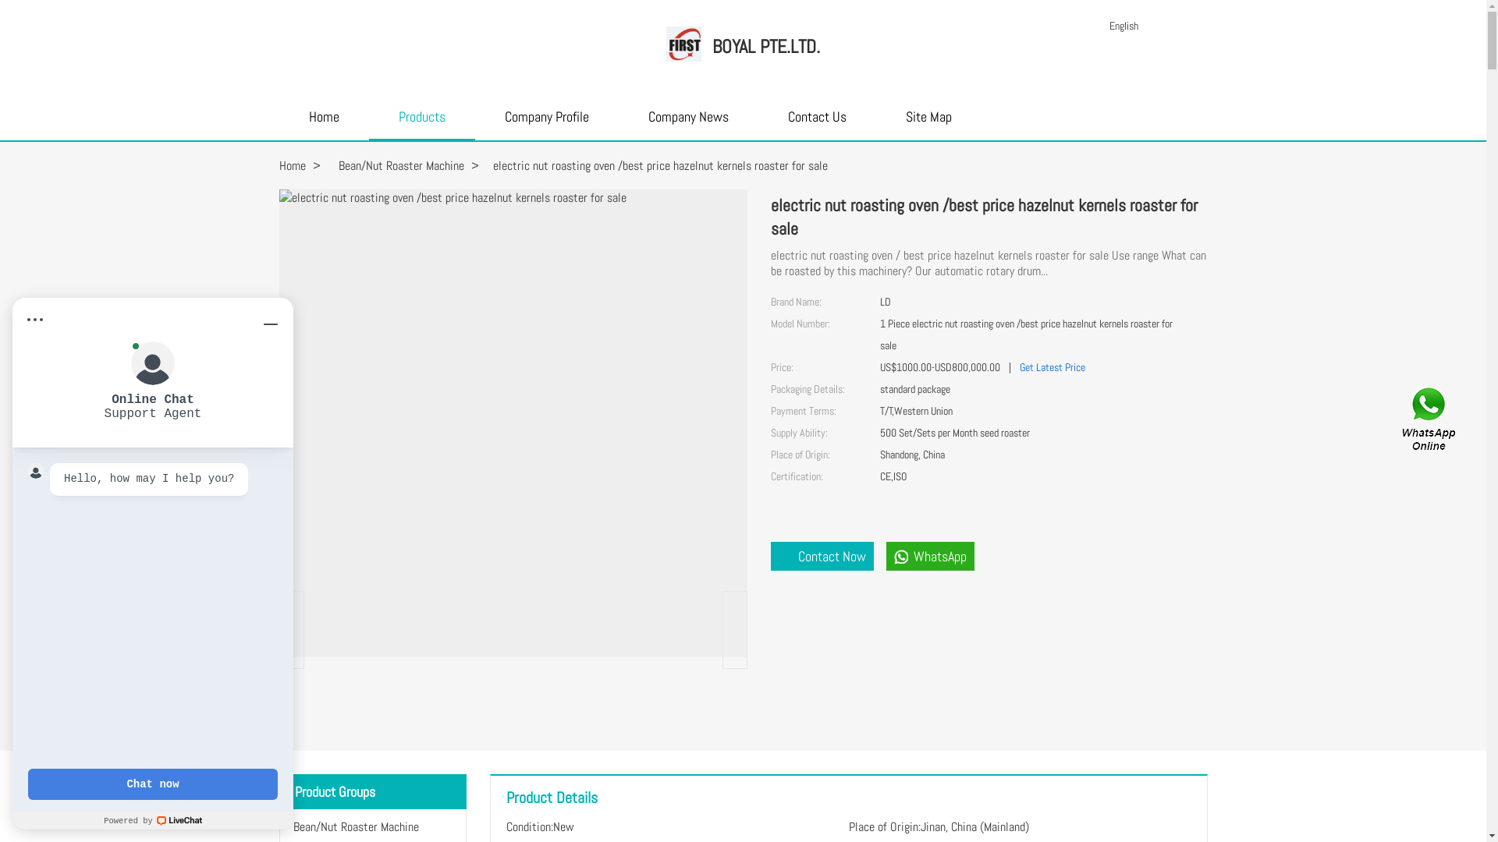  I want to click on Home, so click(325, 123).